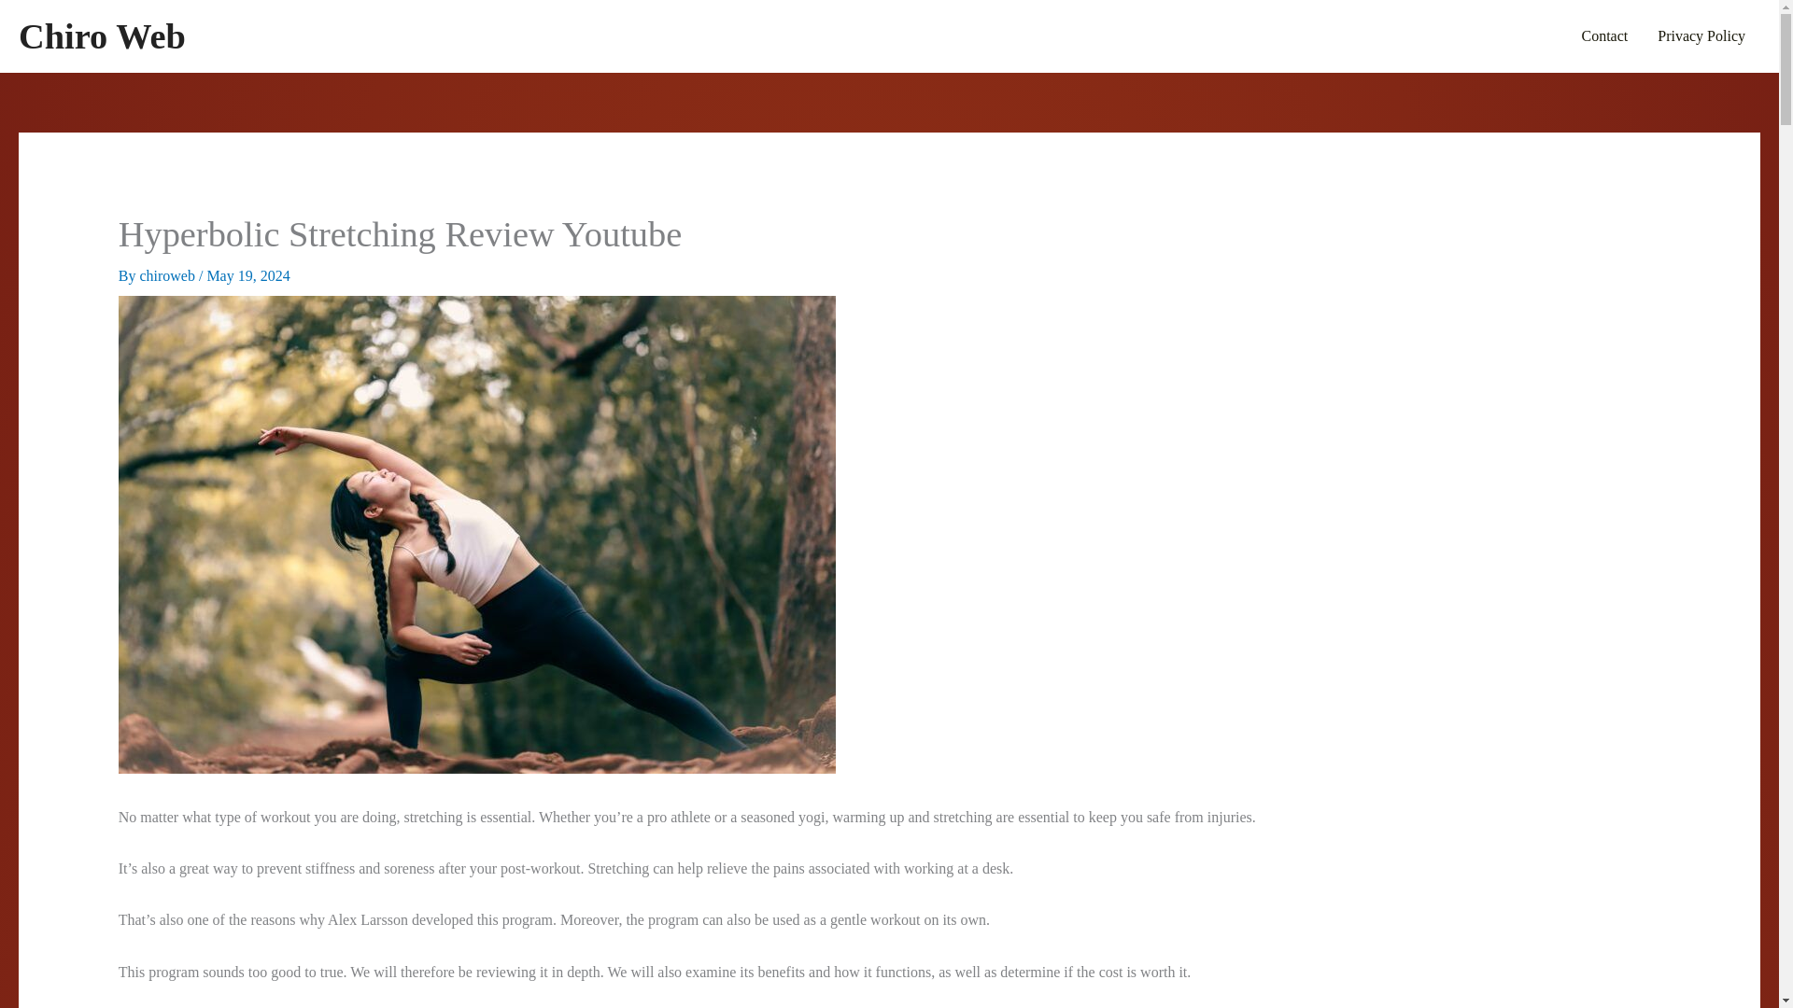 The height and width of the screenshot is (1008, 1793). Describe the element at coordinates (169, 275) in the screenshot. I see `chiroweb` at that location.